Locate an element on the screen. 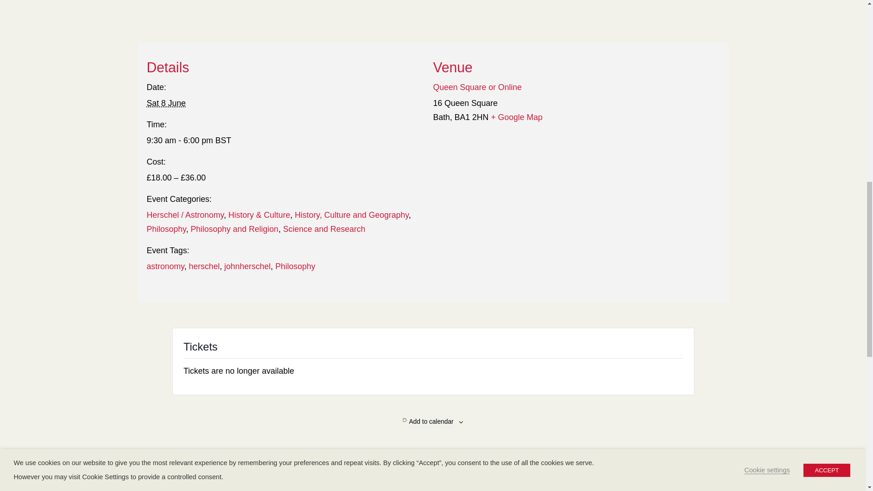  Share this is located at coordinates (445, 466).